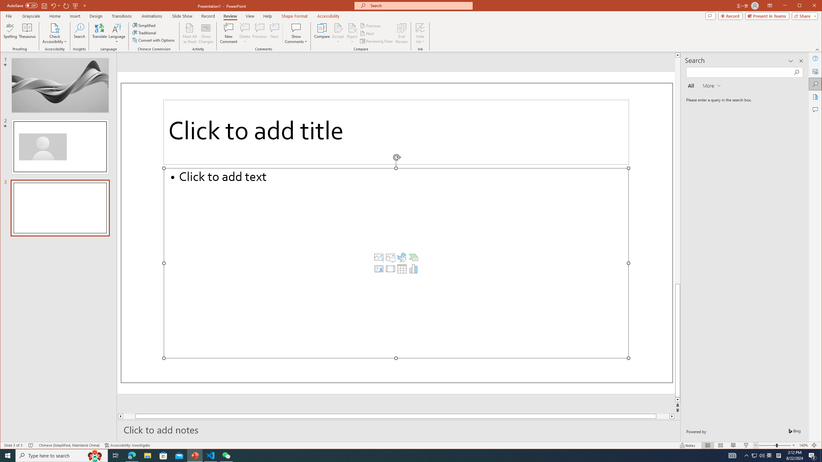 The width and height of the screenshot is (822, 462). Describe the element at coordinates (769, 456) in the screenshot. I see `Title TextBox` at that location.